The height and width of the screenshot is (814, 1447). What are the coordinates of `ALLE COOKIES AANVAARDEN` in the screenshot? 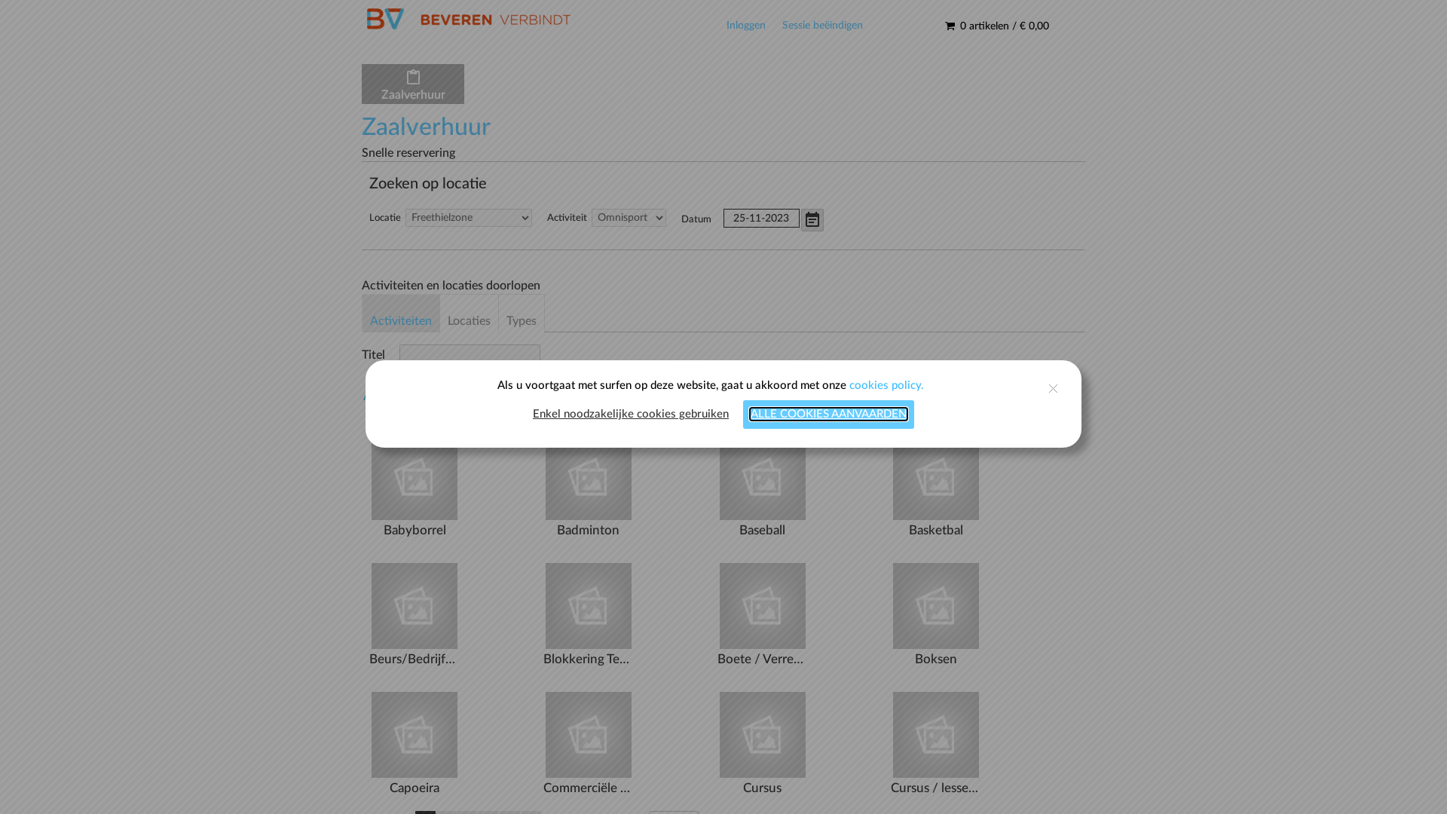 It's located at (829, 415).